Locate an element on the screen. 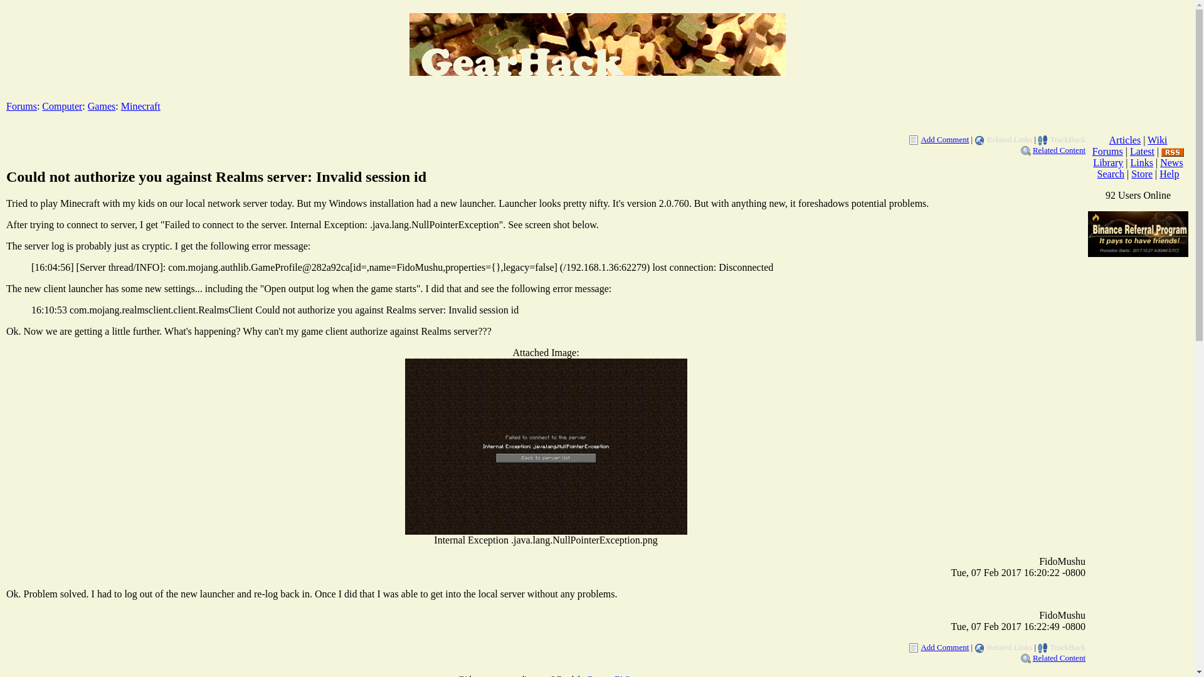  Computer is located at coordinates (61, 106).